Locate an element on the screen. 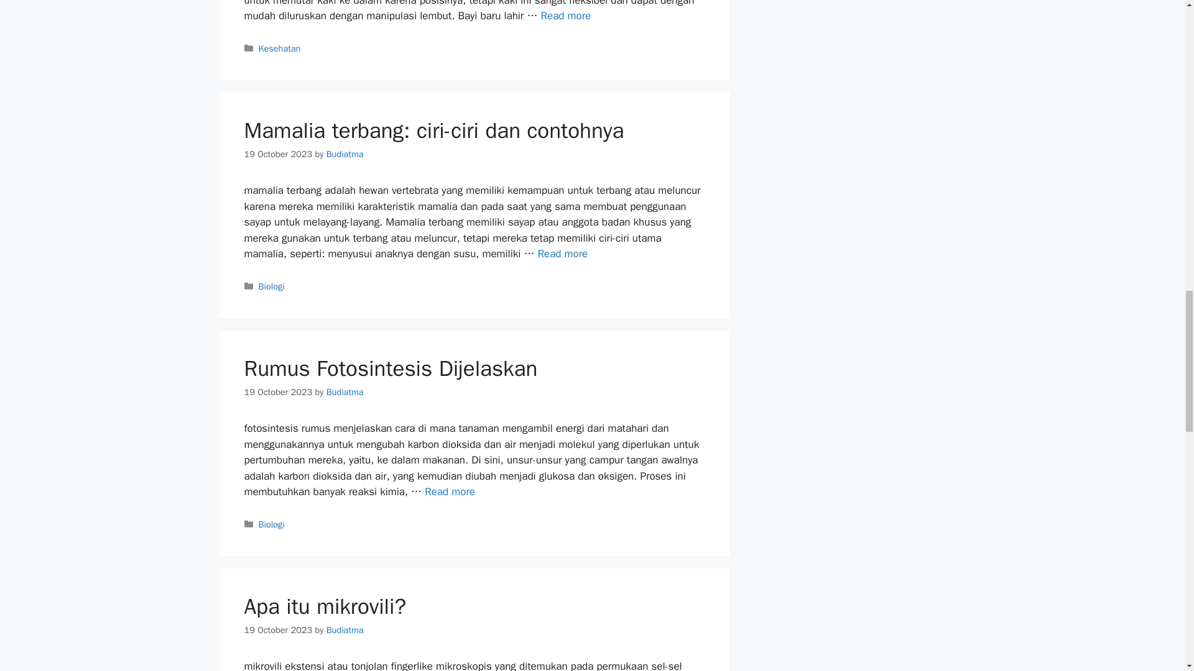 This screenshot has width=1194, height=671. View all posts by Budiatma is located at coordinates (345, 154).